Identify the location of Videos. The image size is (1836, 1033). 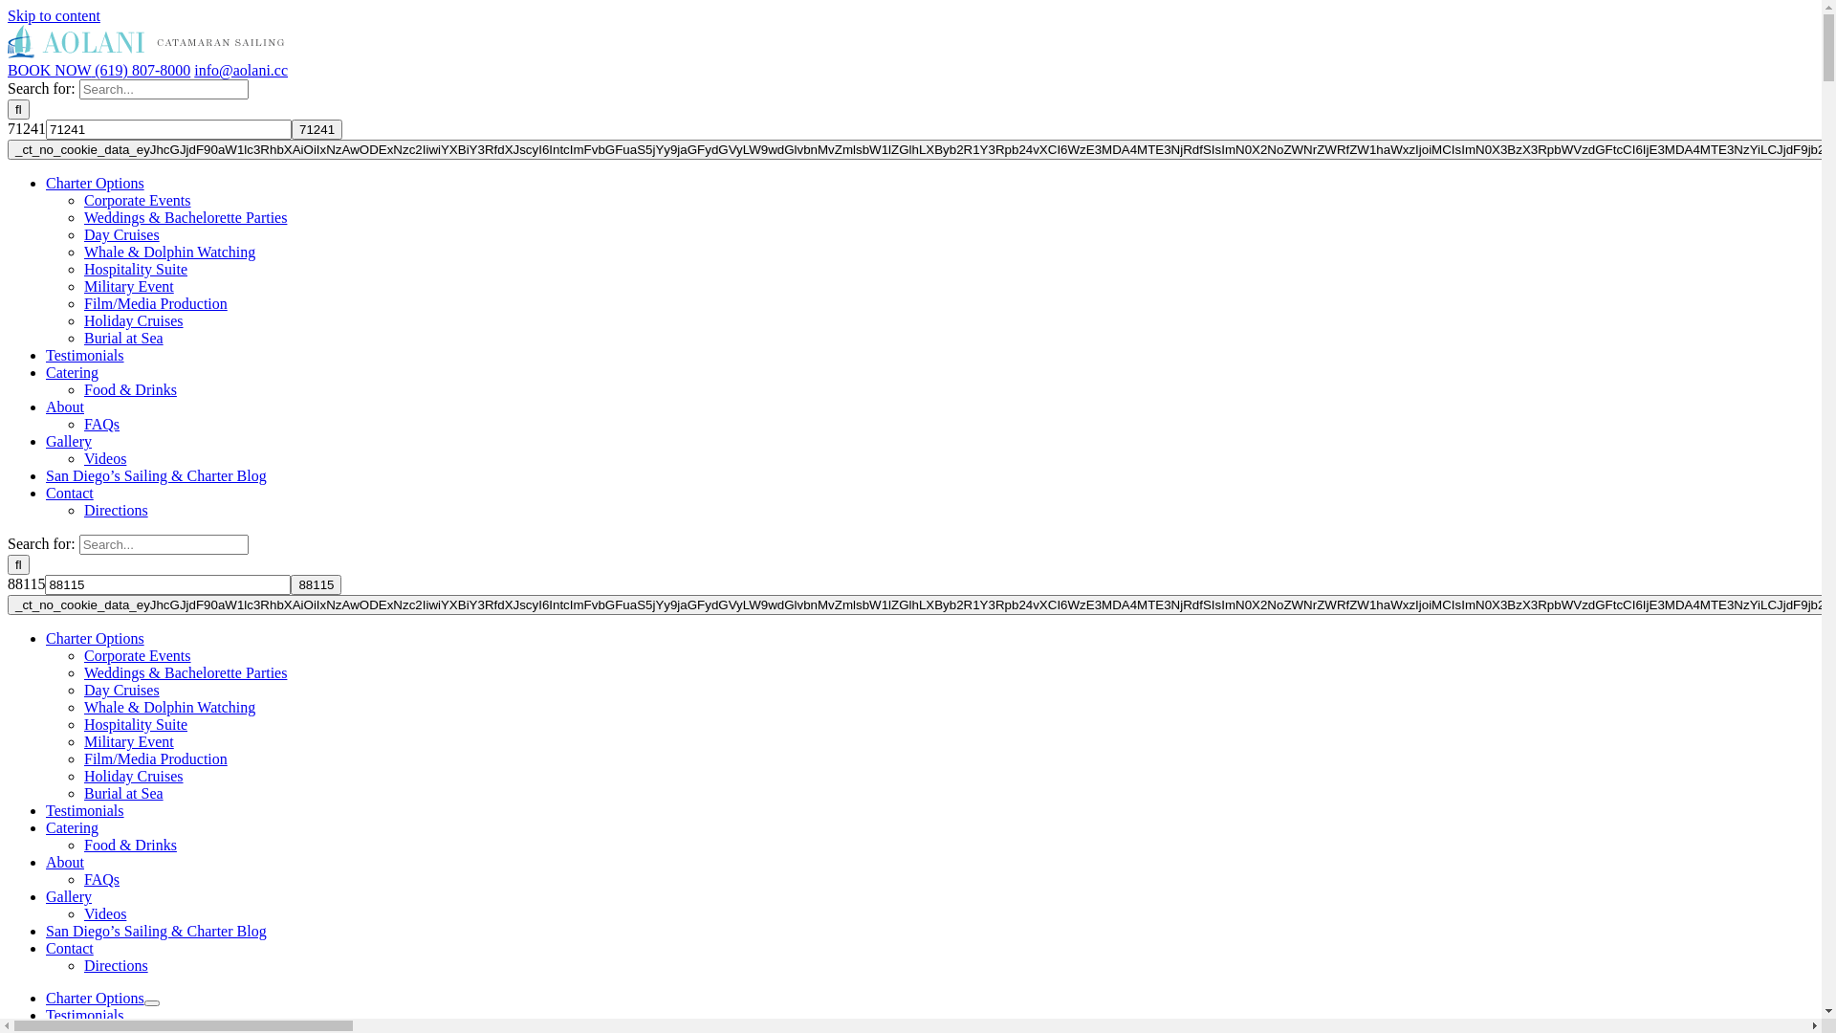
(105, 914).